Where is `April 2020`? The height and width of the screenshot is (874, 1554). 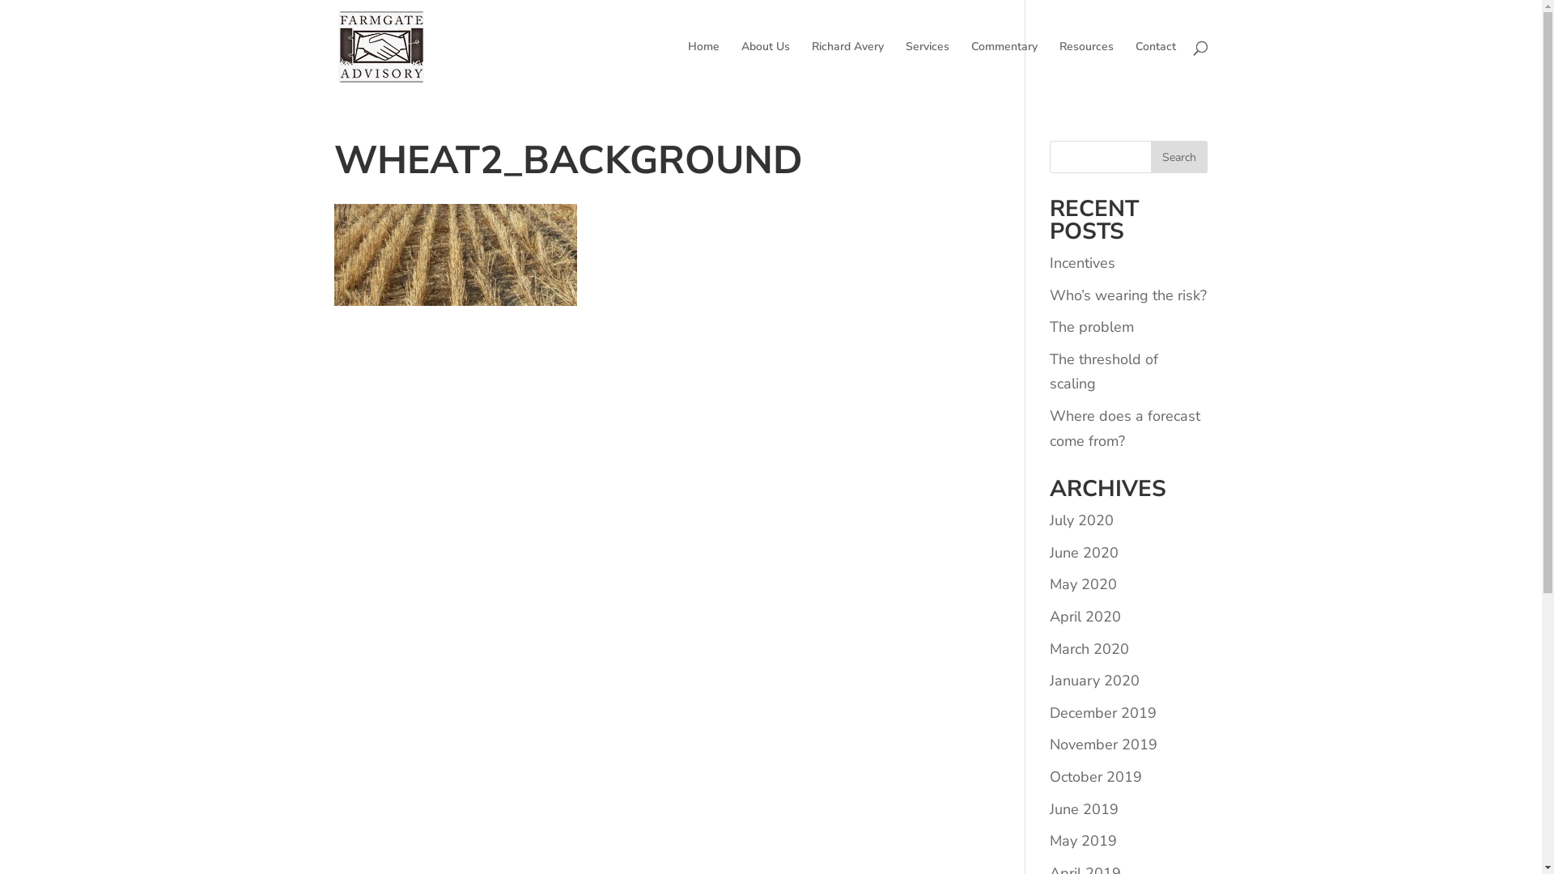
April 2020 is located at coordinates (1085, 617).